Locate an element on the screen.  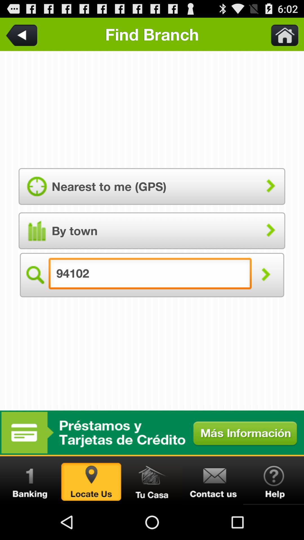
switch to help menu is located at coordinates (274, 480).